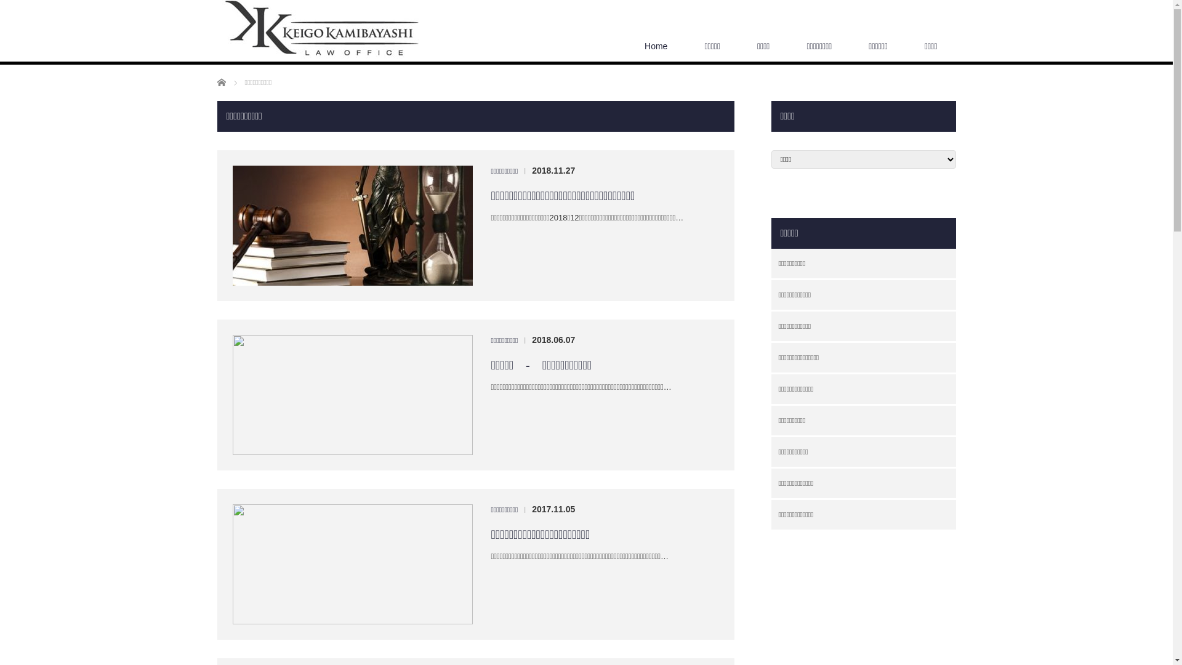 The height and width of the screenshot is (665, 1182). Describe the element at coordinates (324, 30) in the screenshot. I see `Keigo Kamibayashi Law Office` at that location.